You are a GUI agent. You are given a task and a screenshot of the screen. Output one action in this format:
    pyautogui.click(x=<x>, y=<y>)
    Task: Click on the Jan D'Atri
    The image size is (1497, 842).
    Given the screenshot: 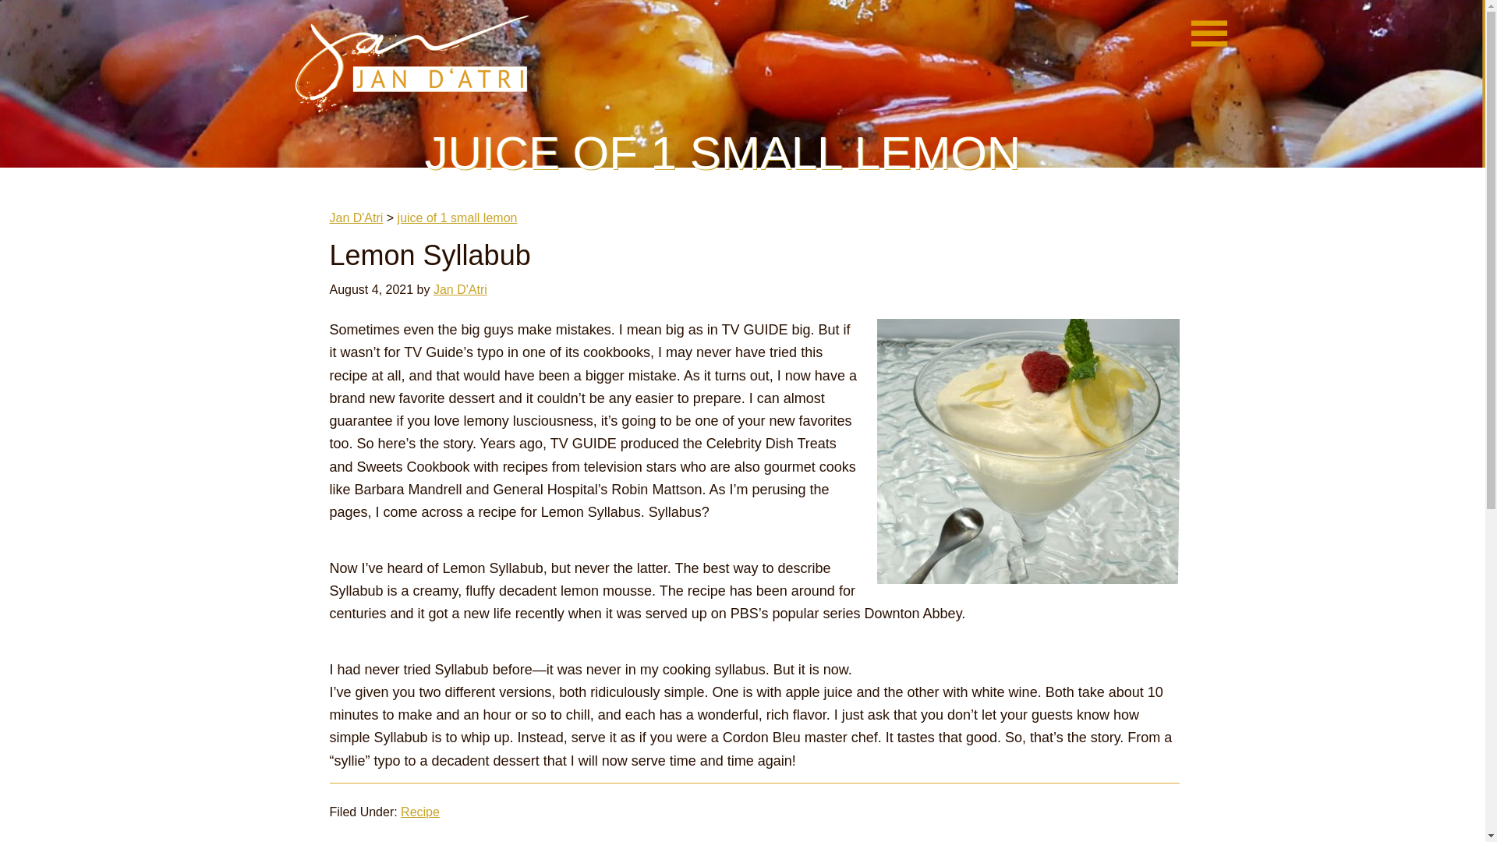 What is the action you would take?
    pyautogui.click(x=356, y=218)
    